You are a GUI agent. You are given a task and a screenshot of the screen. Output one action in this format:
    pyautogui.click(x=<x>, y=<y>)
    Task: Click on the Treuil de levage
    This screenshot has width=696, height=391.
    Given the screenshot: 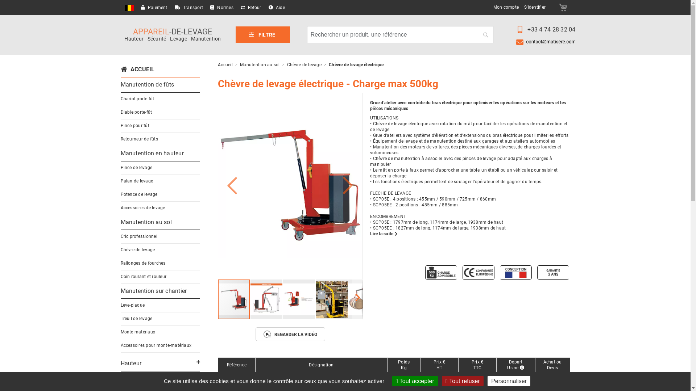 What is the action you would take?
    pyautogui.click(x=136, y=319)
    